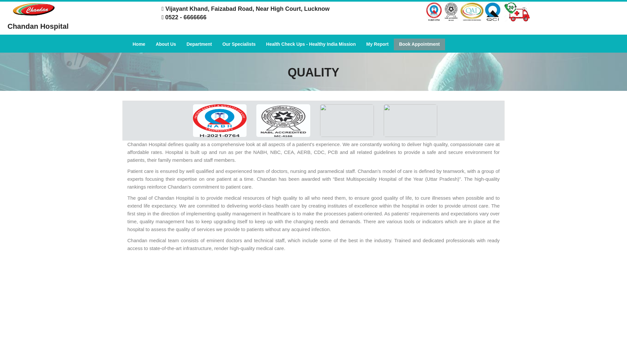 This screenshot has height=353, width=627. I want to click on Department, so click(199, 44).